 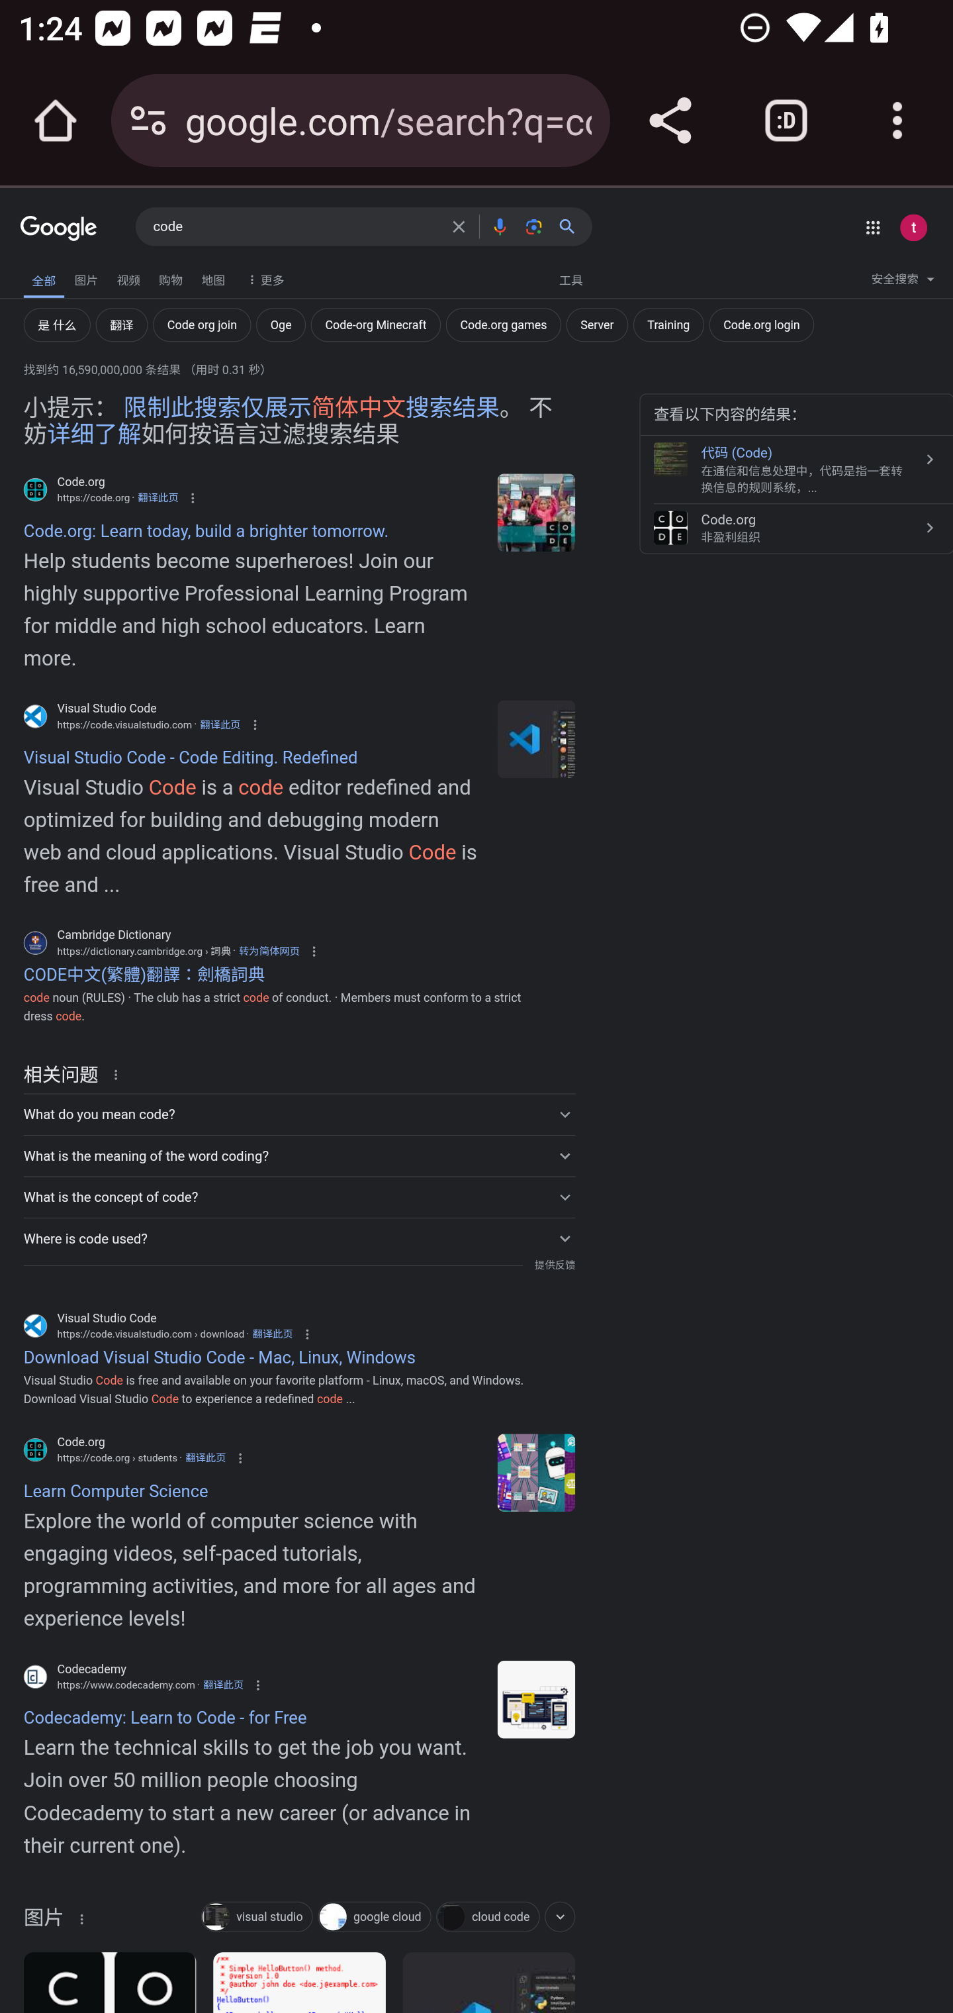 I want to click on 安全搜索, so click(x=903, y=282).